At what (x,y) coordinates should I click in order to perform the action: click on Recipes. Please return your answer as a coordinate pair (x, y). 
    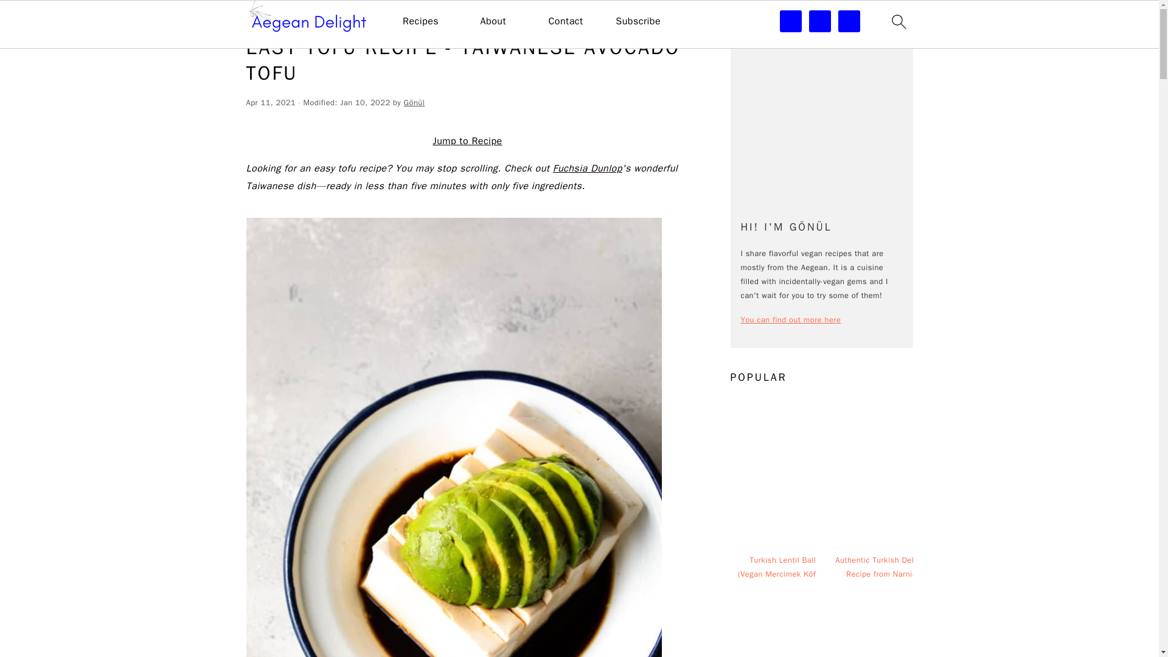
    Looking at the image, I should click on (421, 21).